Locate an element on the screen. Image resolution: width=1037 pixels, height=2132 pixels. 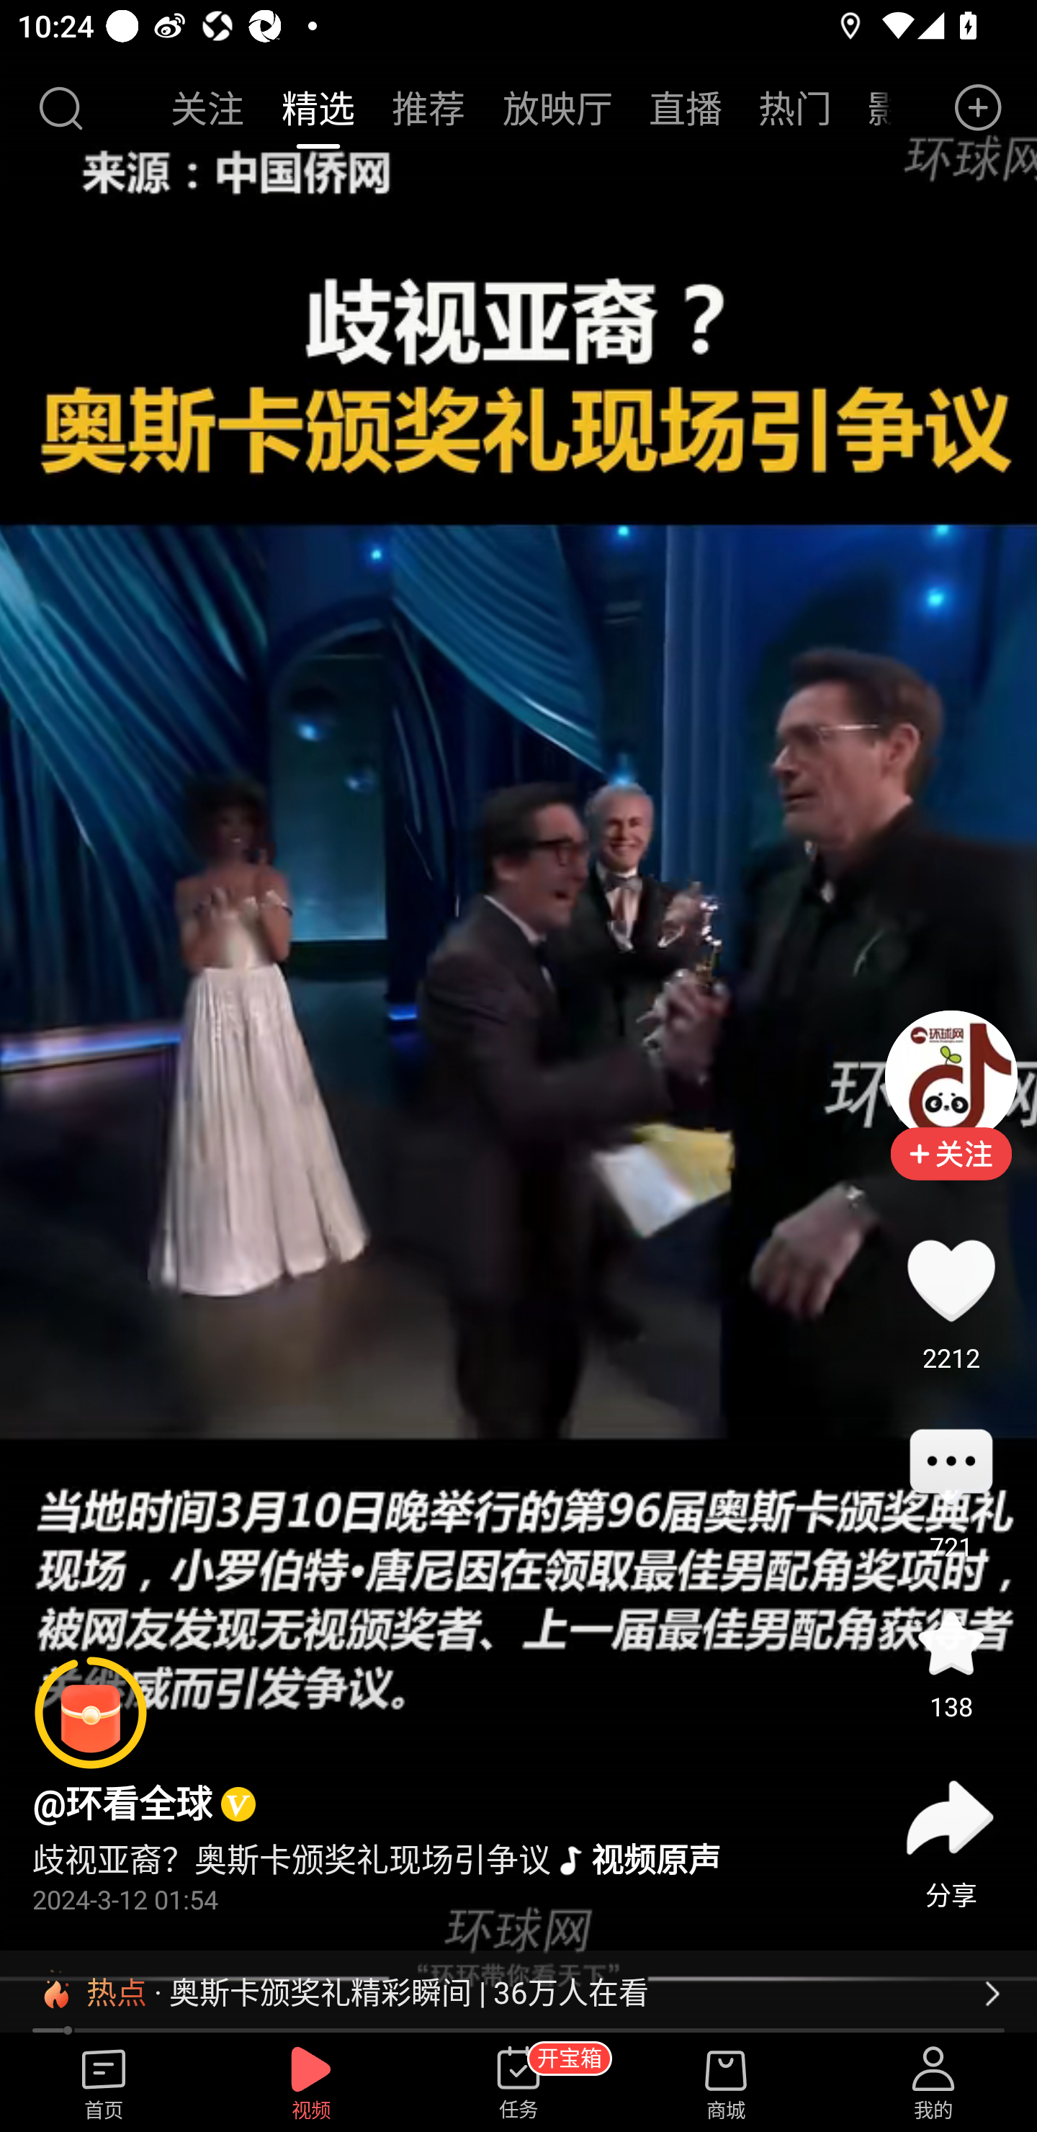
收藏 138 is located at coordinates (951, 1642).